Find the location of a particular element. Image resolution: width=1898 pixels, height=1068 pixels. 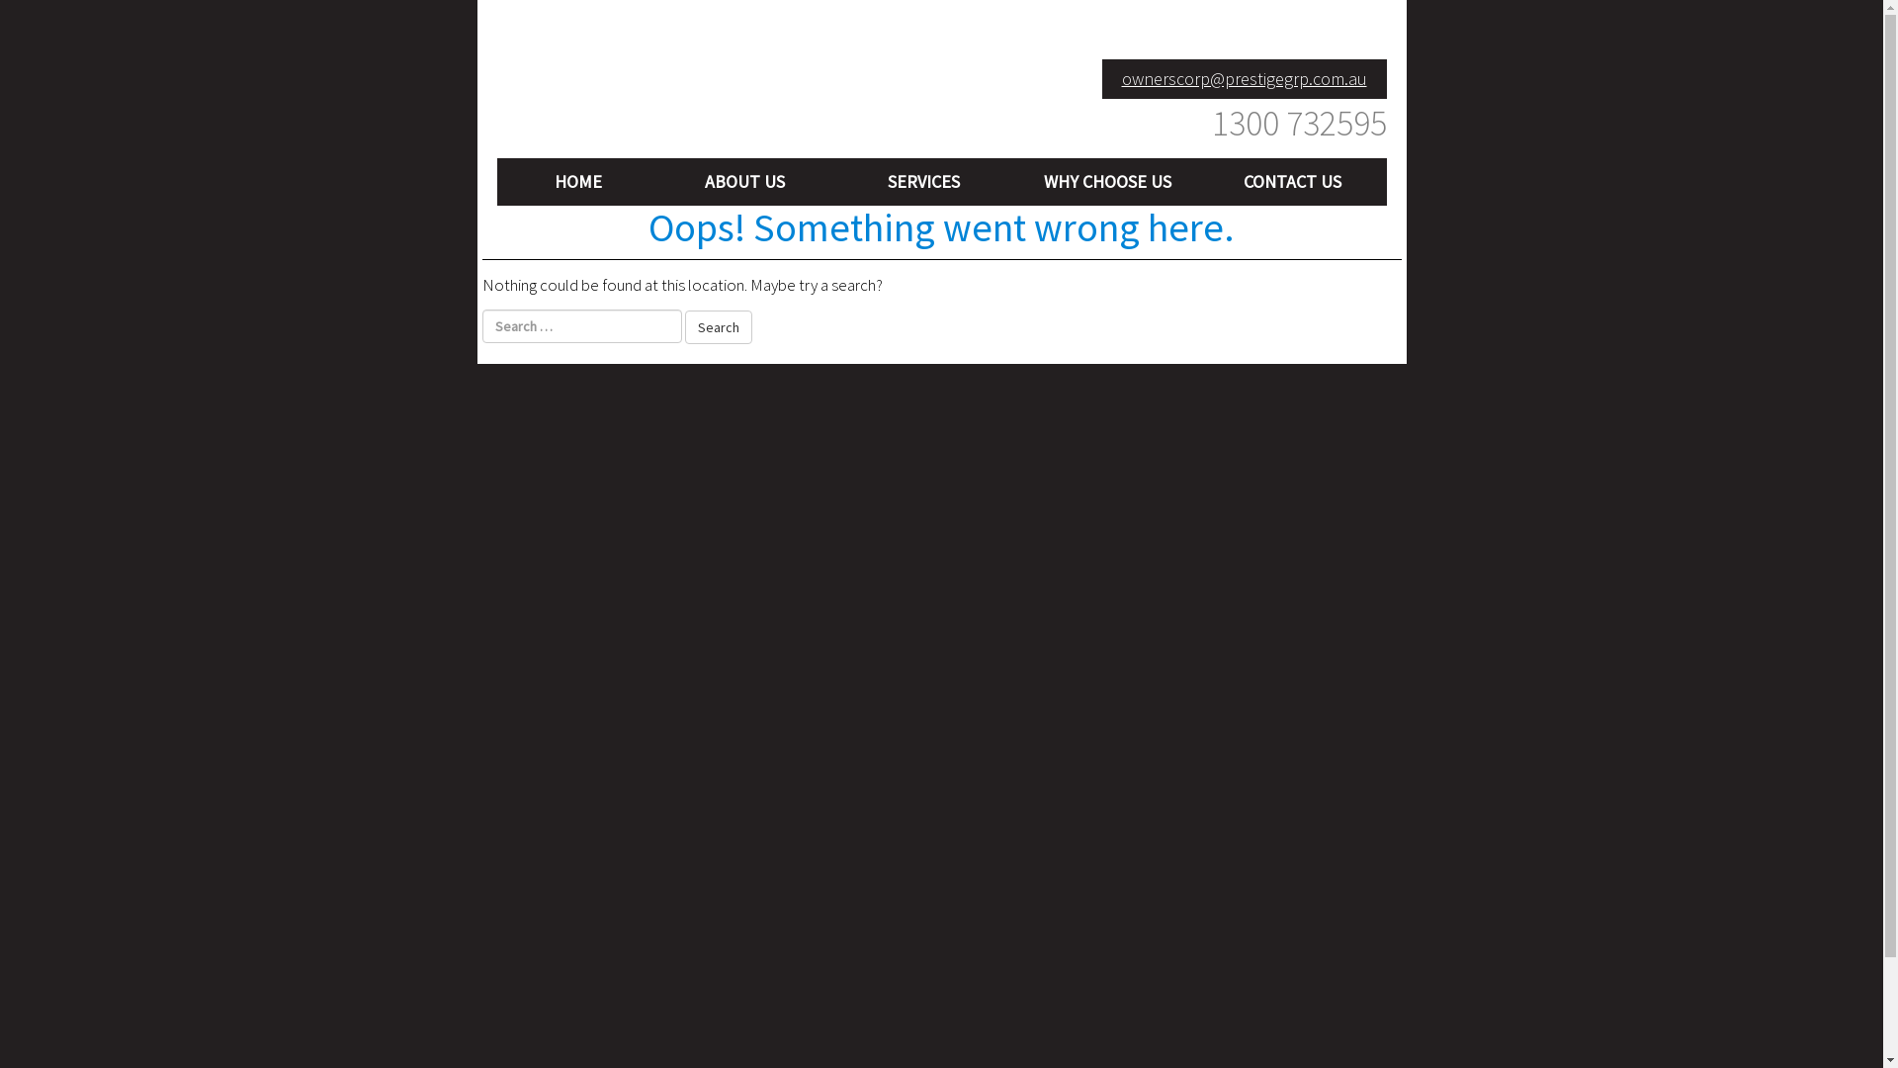

Search is located at coordinates (718, 327).